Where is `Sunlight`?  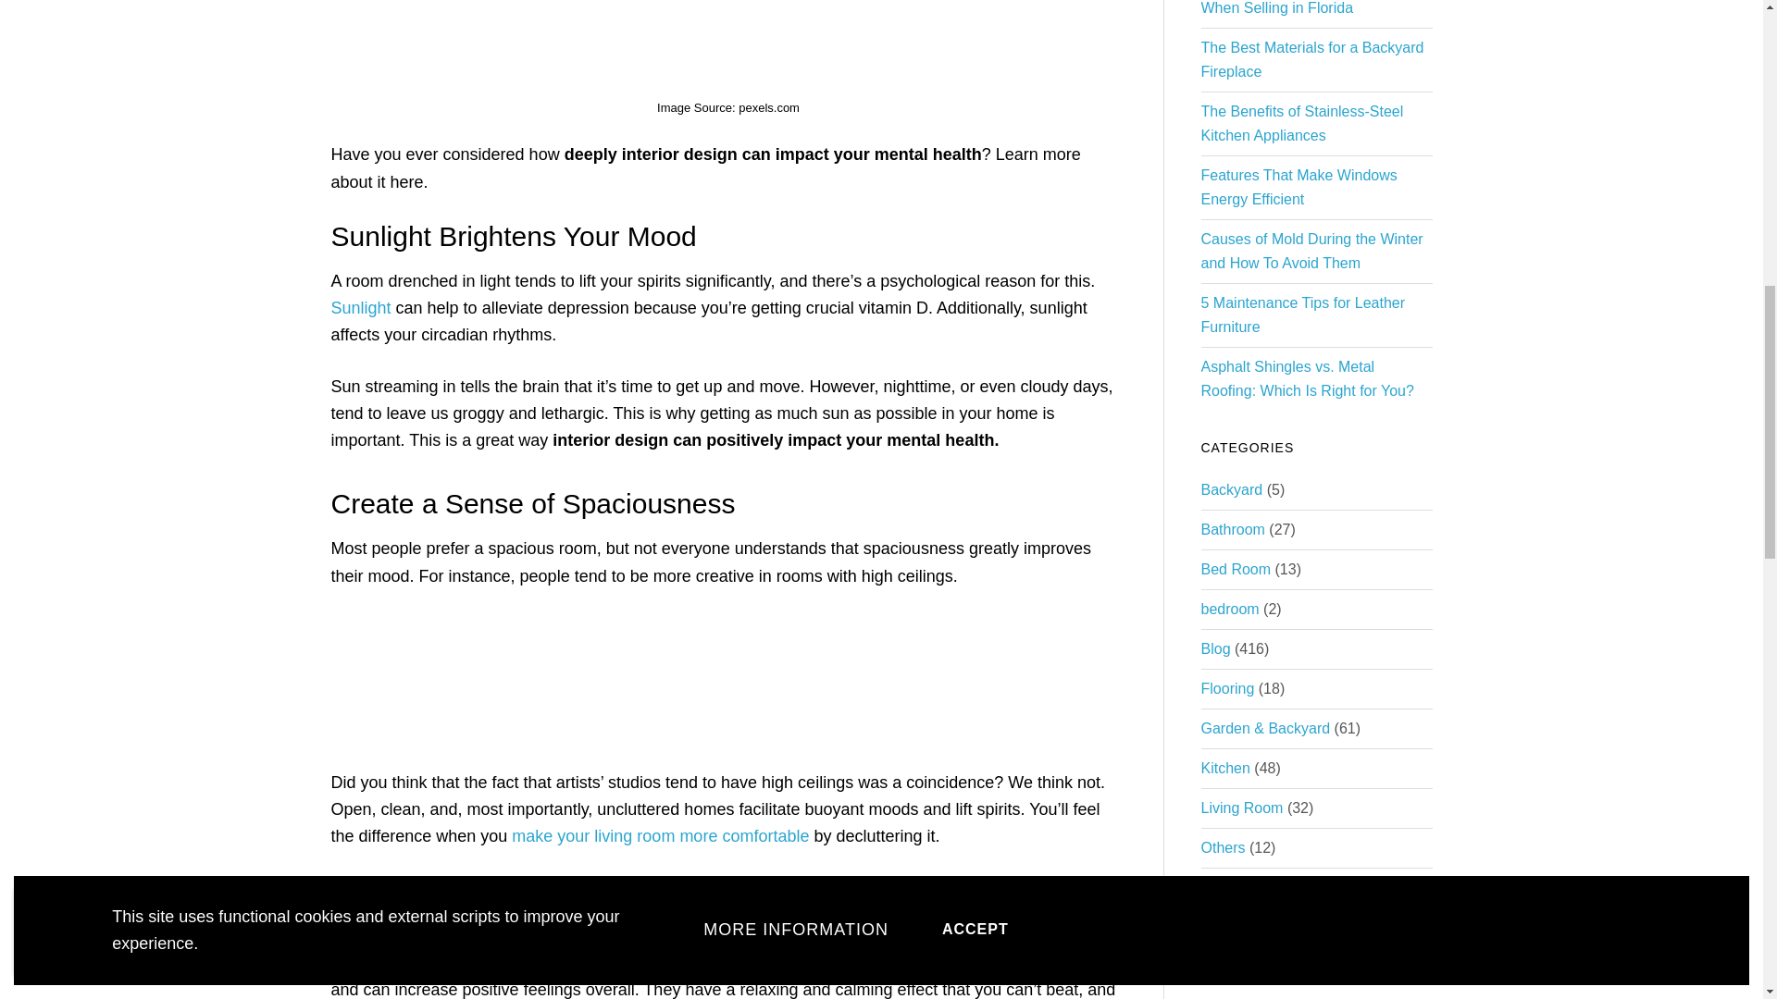 Sunlight is located at coordinates (361, 307).